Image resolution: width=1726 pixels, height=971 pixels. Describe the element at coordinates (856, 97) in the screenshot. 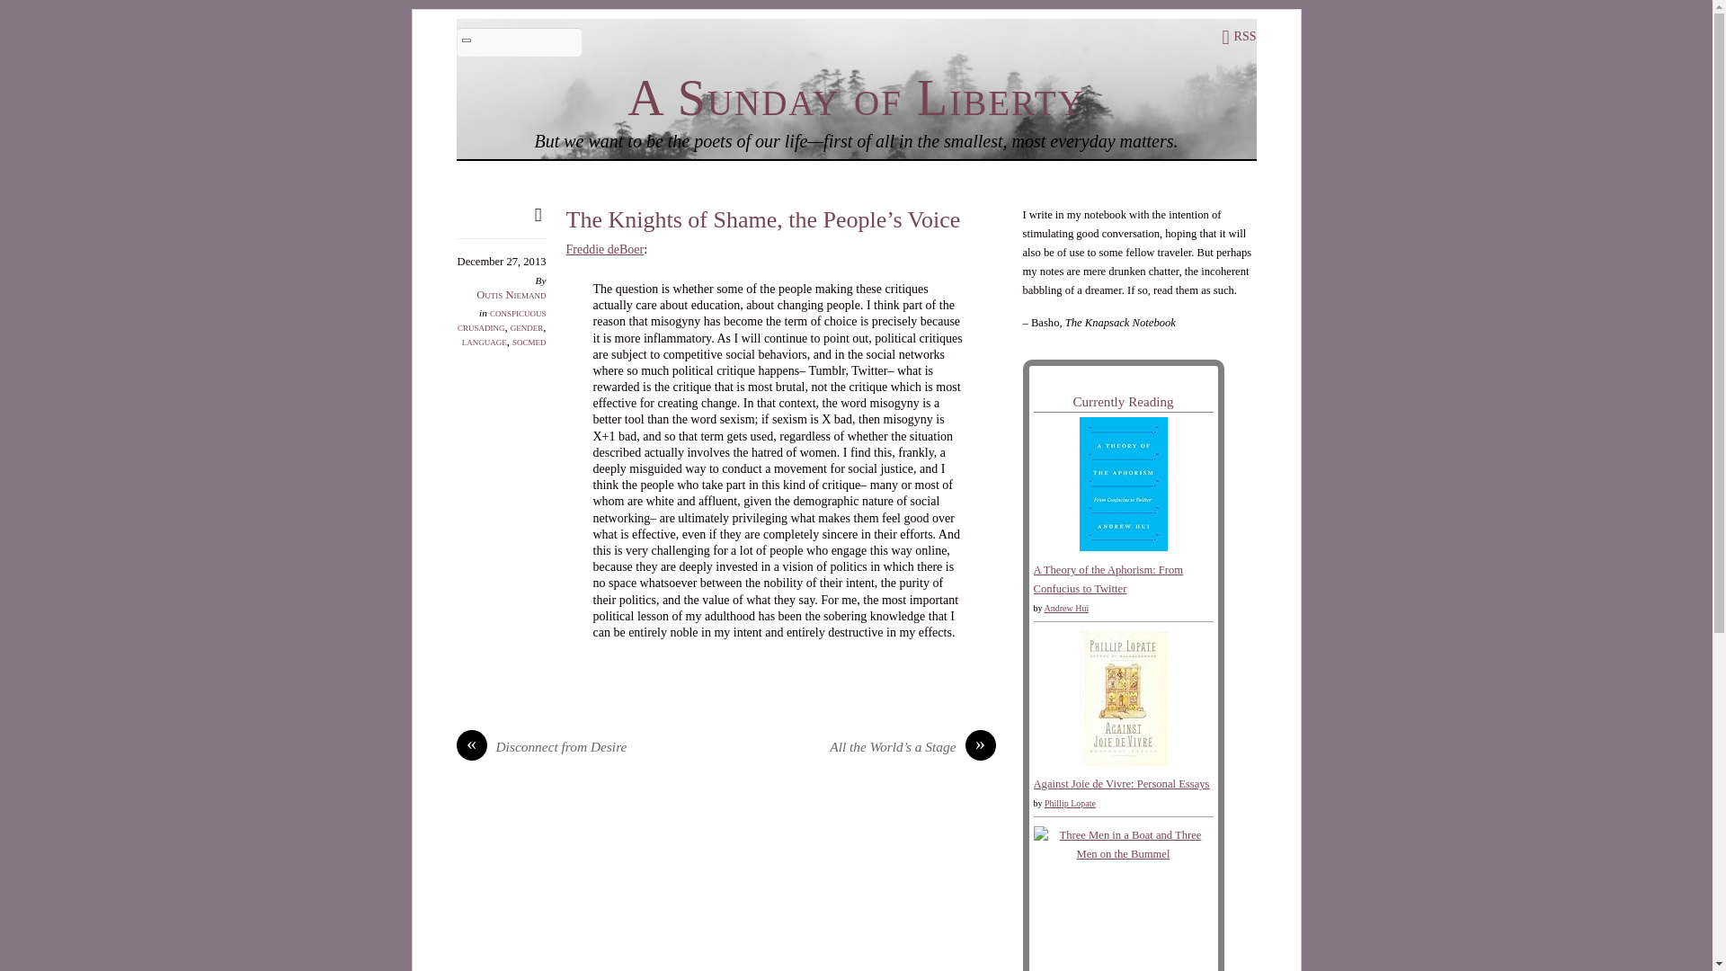

I see `A Sunday of Liberty` at that location.